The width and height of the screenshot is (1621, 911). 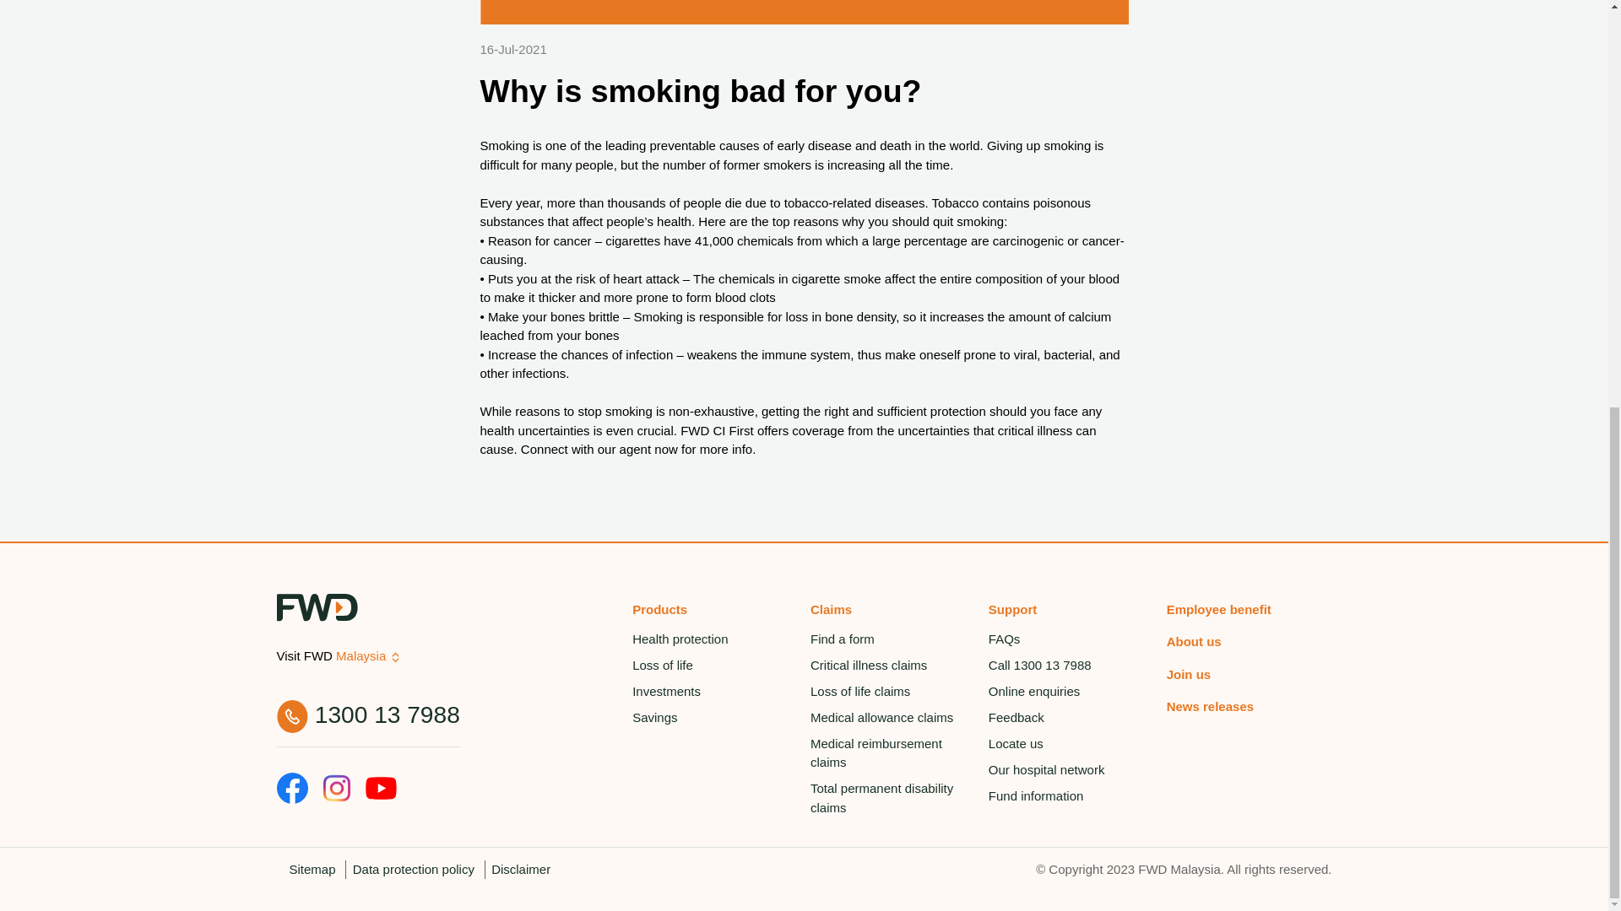 I want to click on Online enquiries, so click(x=1071, y=692).